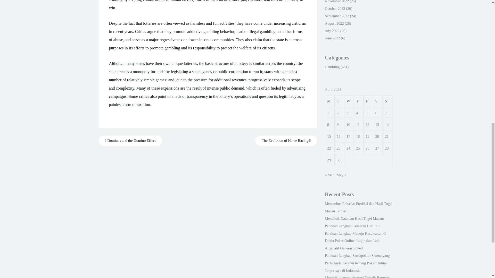  What do you see at coordinates (337, 16) in the screenshot?
I see `September 2022` at bounding box center [337, 16].